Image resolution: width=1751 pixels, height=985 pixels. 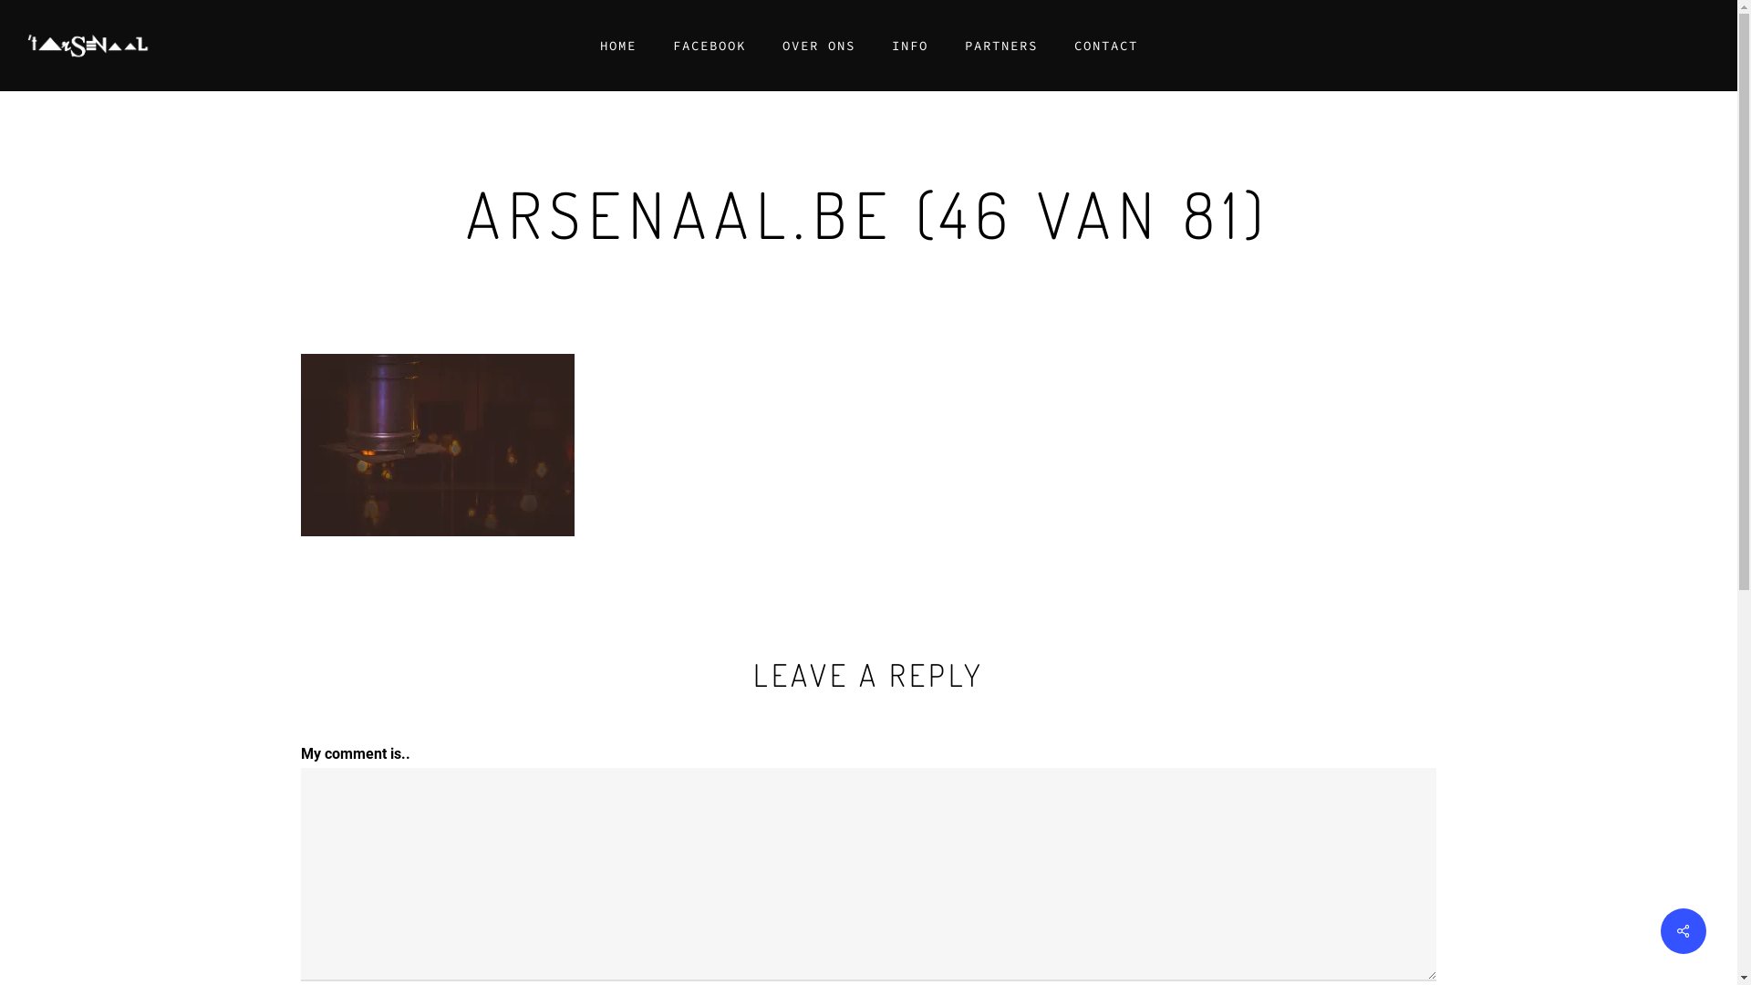 I want to click on facebook, so click(x=869, y=853).